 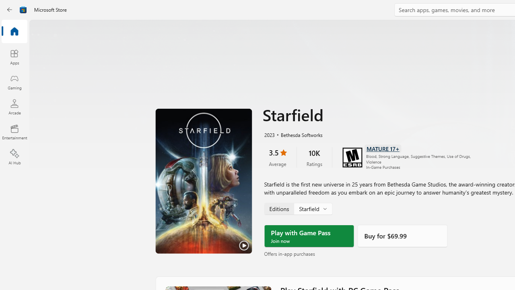 What do you see at coordinates (23, 10) in the screenshot?
I see `Class: Image` at bounding box center [23, 10].